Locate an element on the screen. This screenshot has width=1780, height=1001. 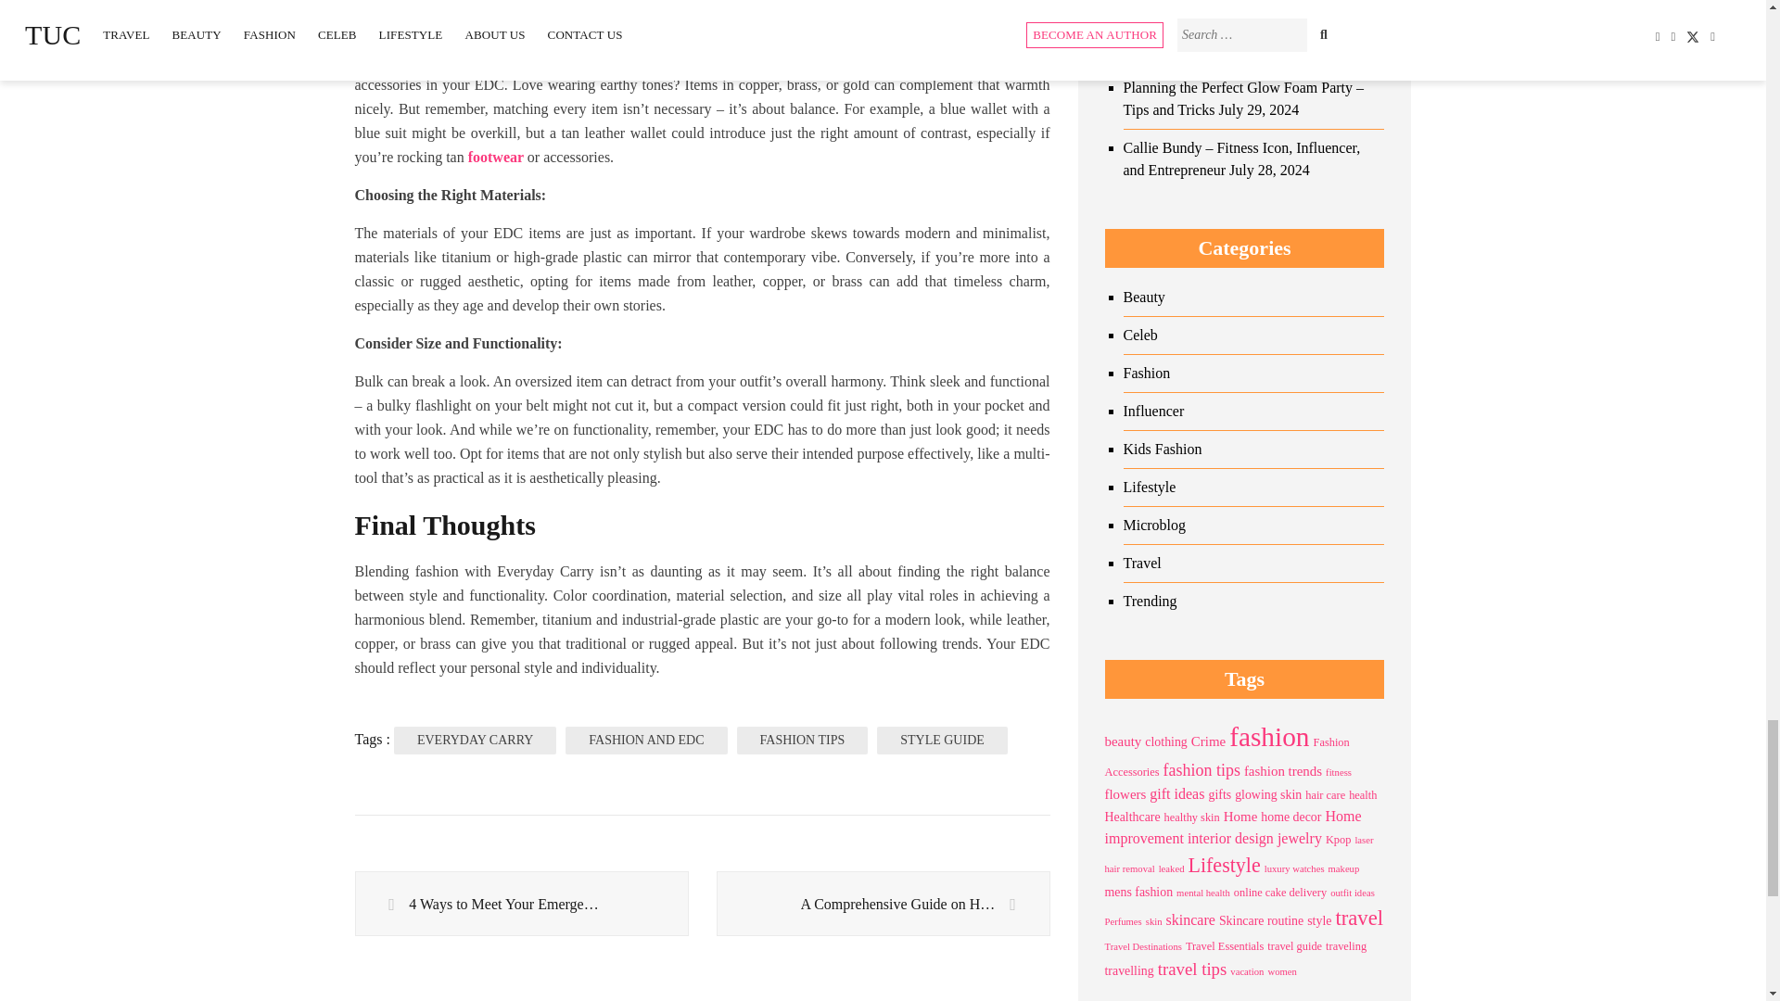
EVERYDAY CARRY is located at coordinates (475, 741).